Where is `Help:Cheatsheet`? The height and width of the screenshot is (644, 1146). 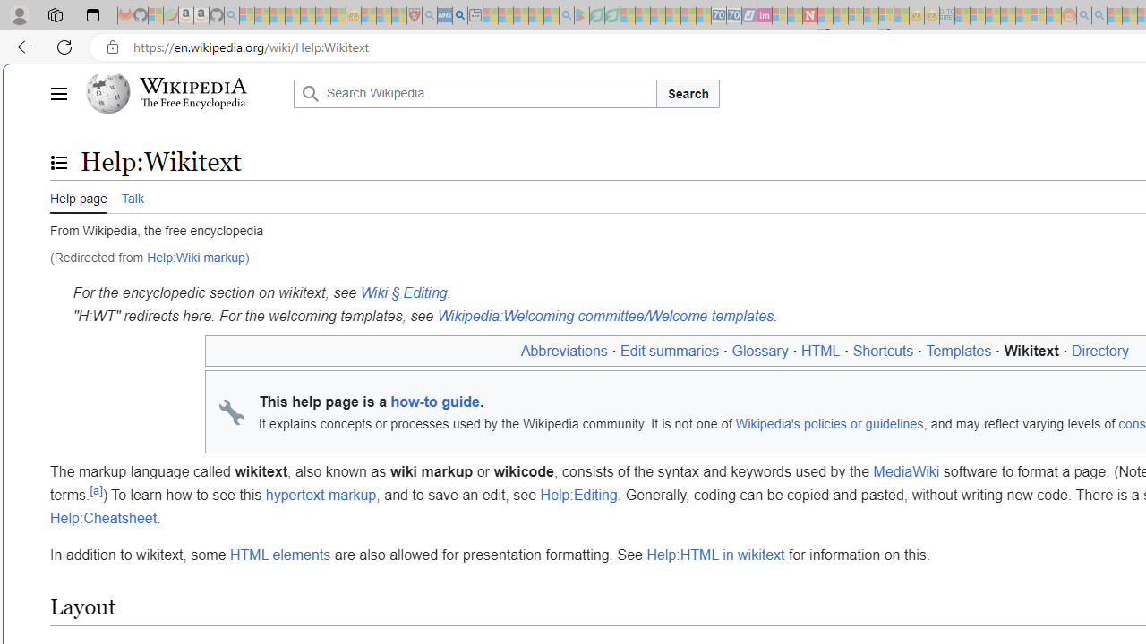 Help:Cheatsheet is located at coordinates (104, 518).